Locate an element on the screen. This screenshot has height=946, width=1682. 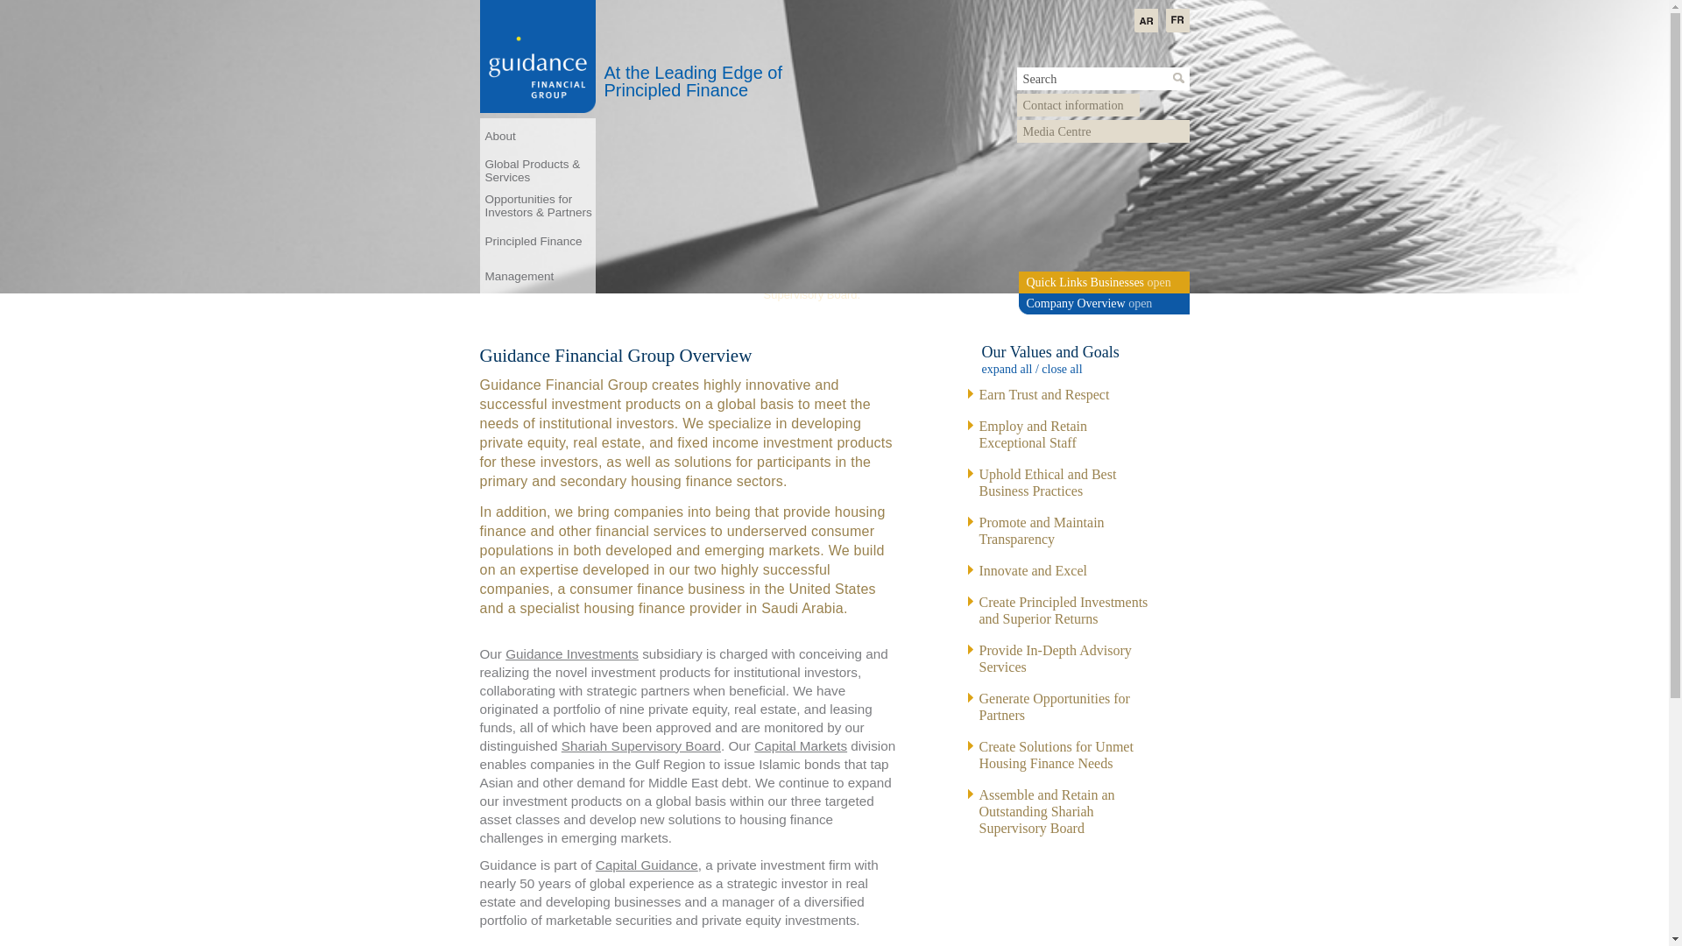
submit is located at coordinates (1179, 79).